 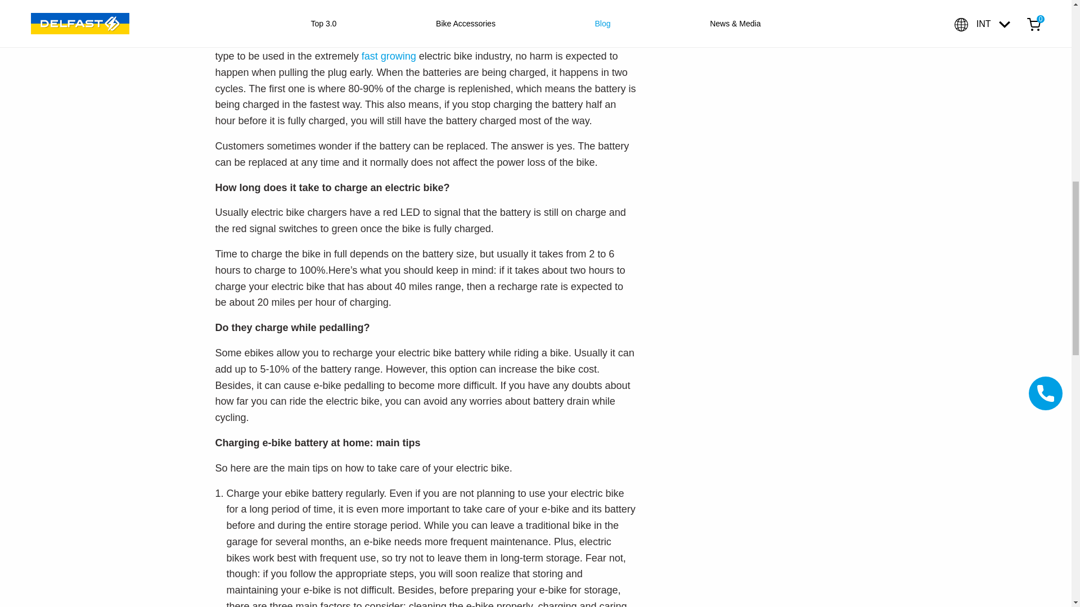 What do you see at coordinates (389, 56) in the screenshot?
I see `fast growing` at bounding box center [389, 56].